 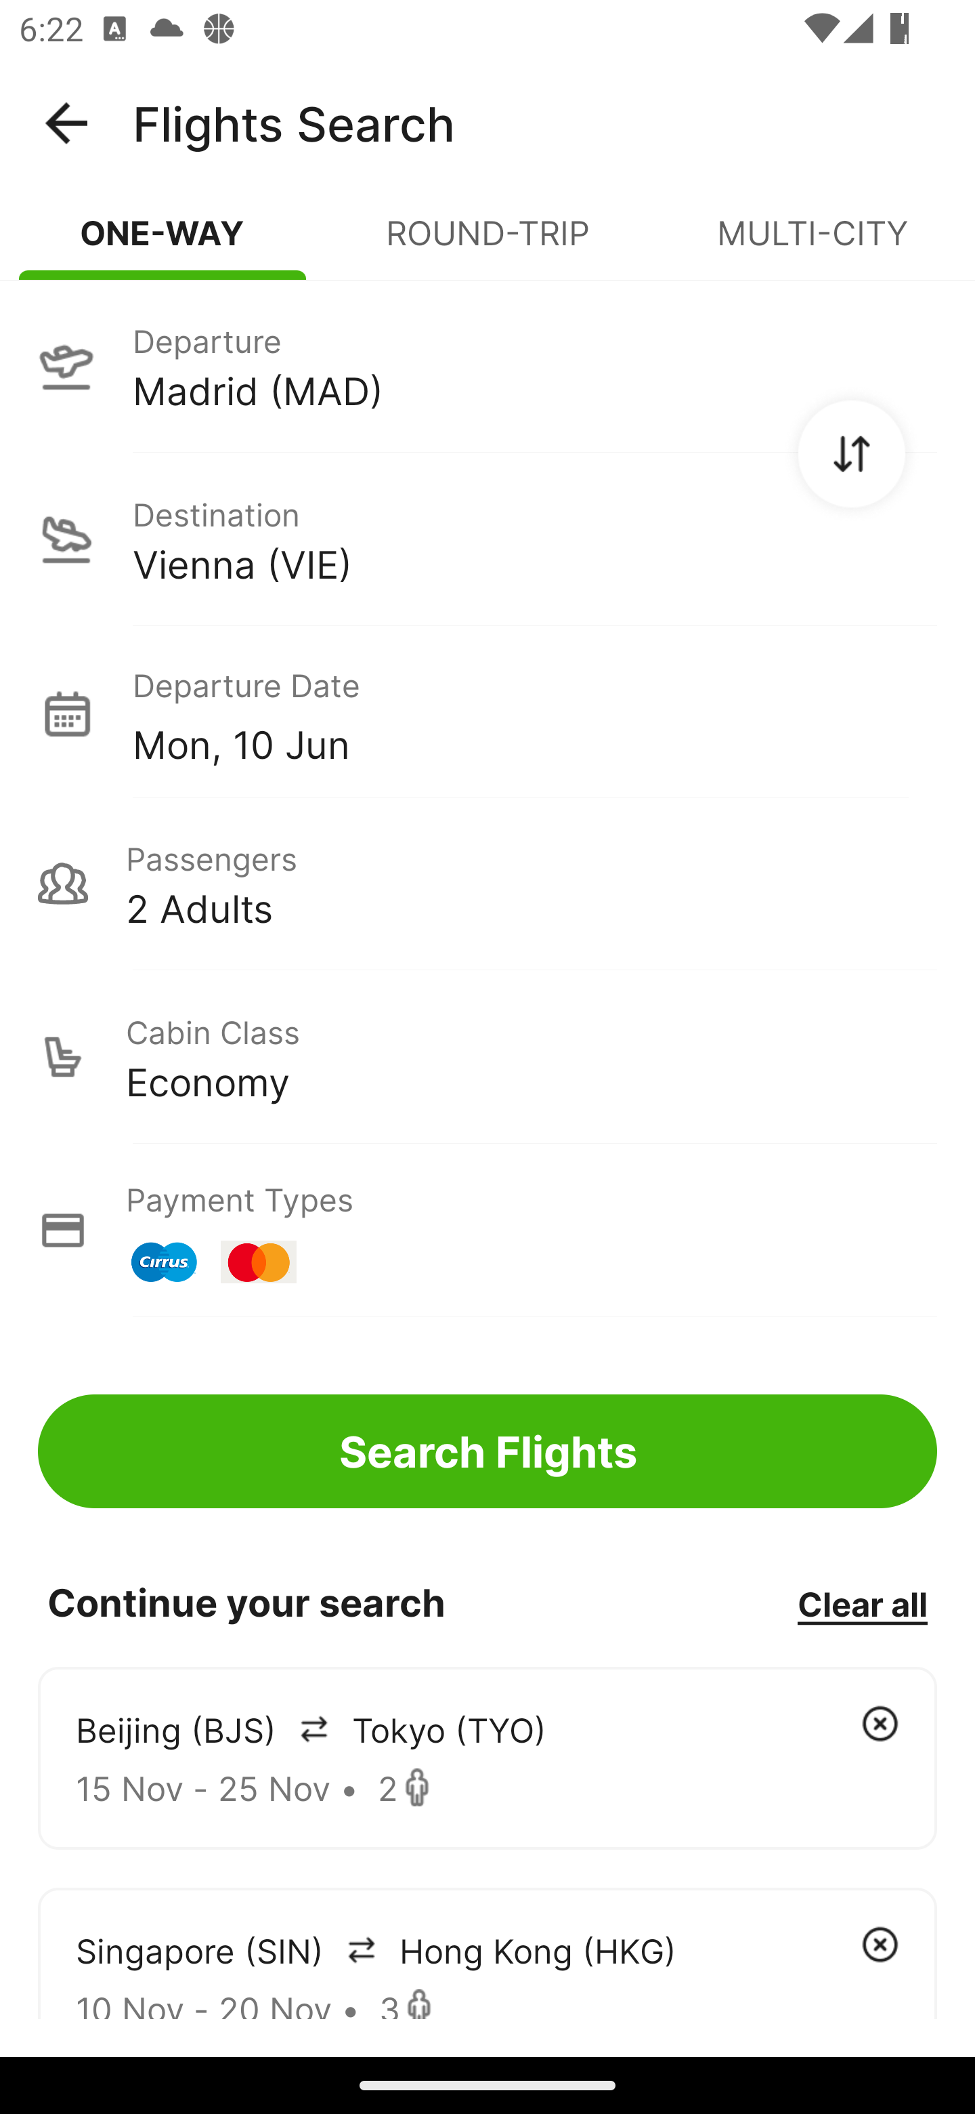 I want to click on Destination Vienna (VIE), so click(x=487, y=539).